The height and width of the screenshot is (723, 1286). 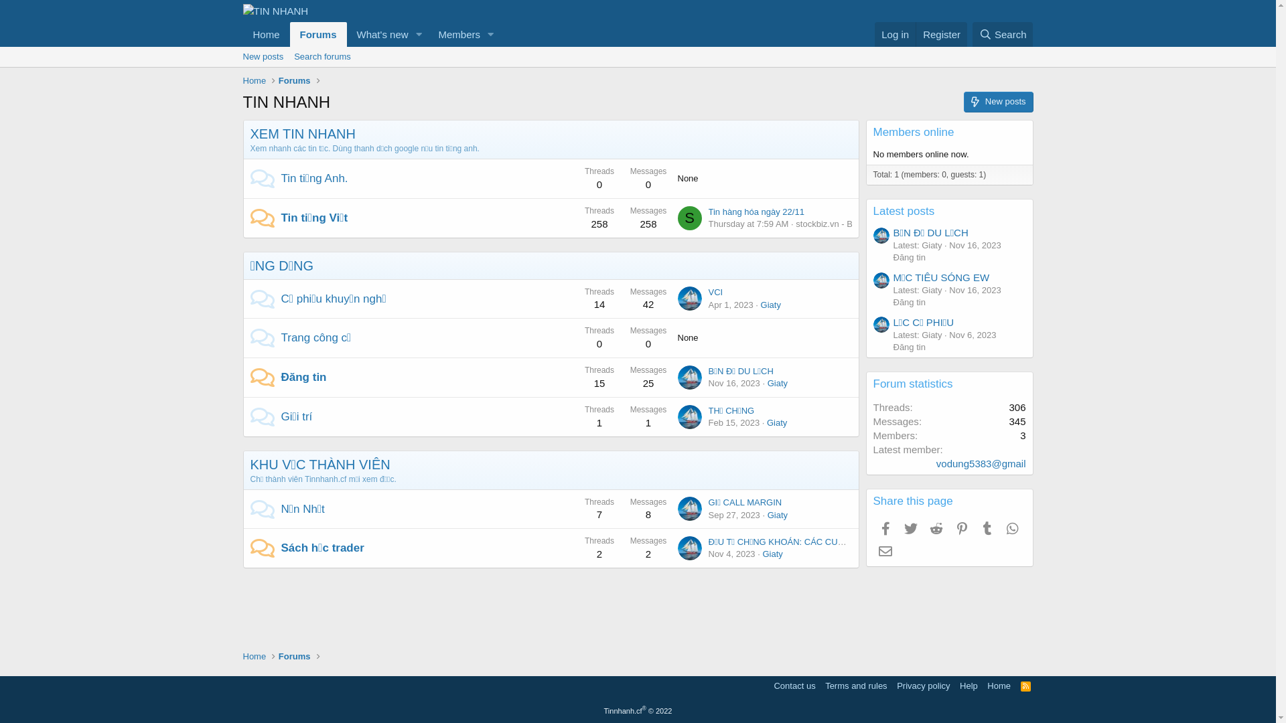 I want to click on Pinterest, so click(x=962, y=529).